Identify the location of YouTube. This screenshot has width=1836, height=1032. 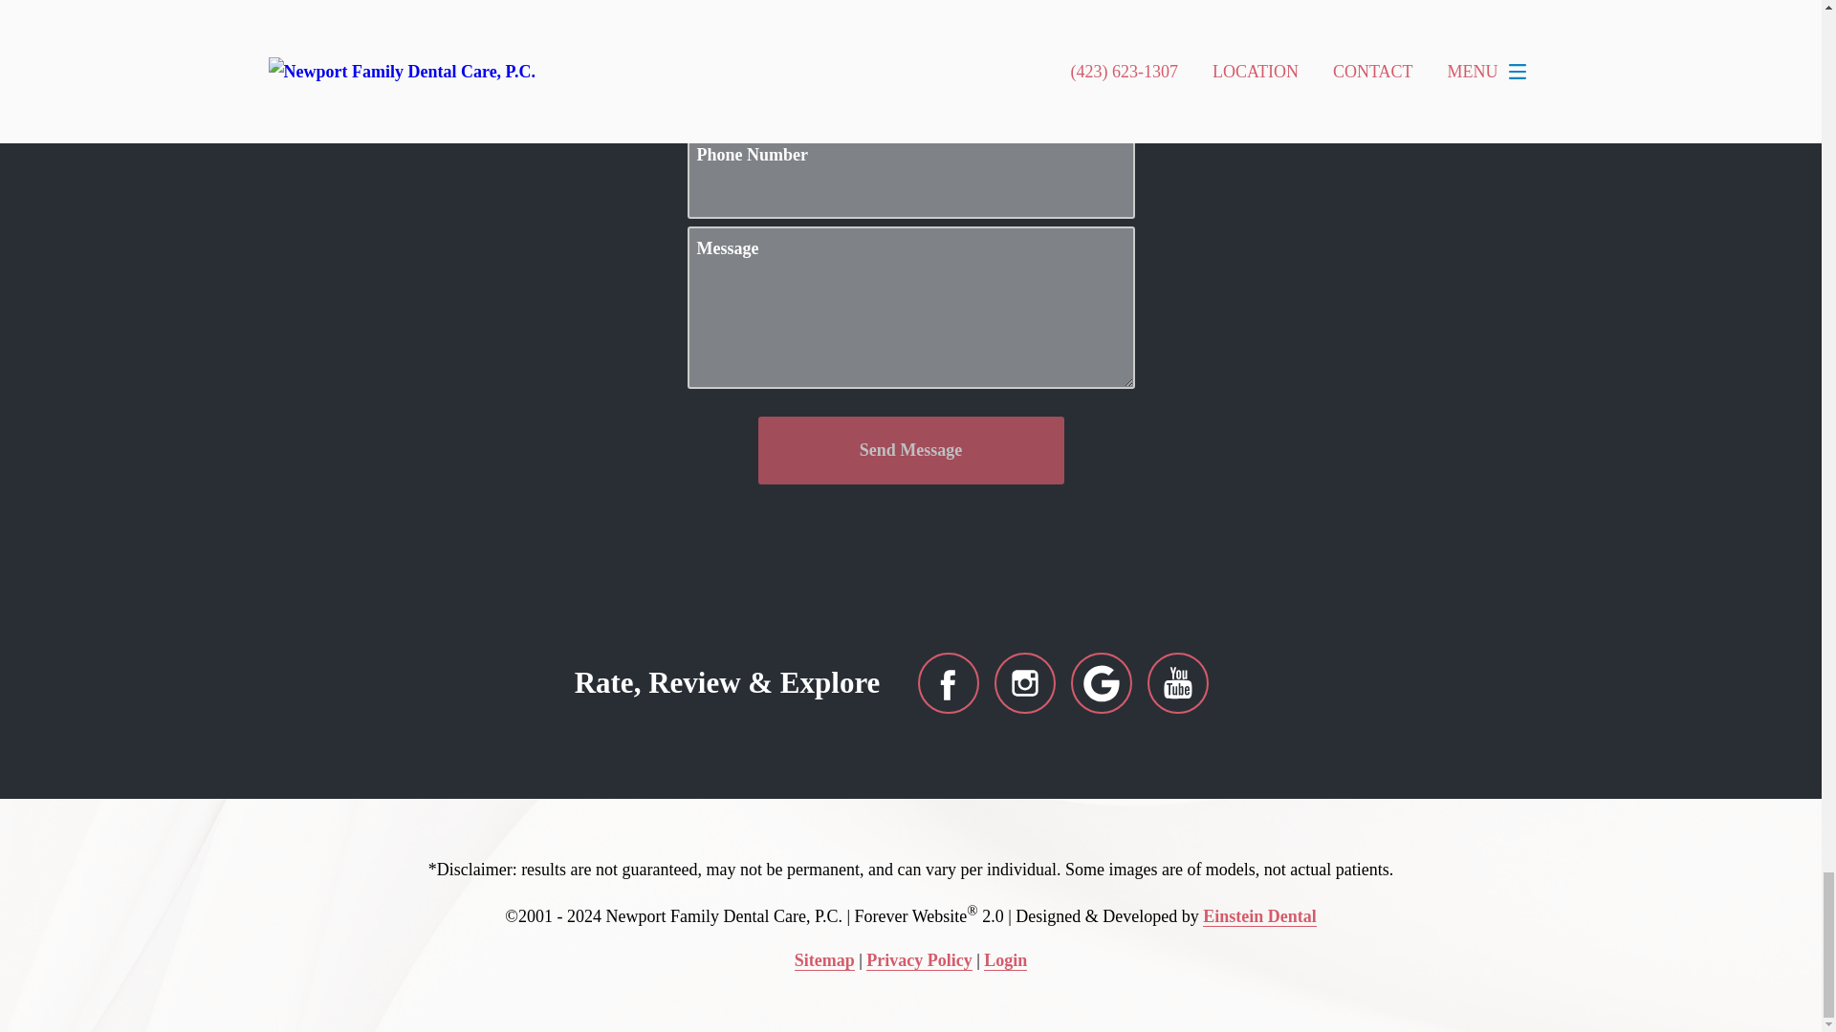
(1178, 682).